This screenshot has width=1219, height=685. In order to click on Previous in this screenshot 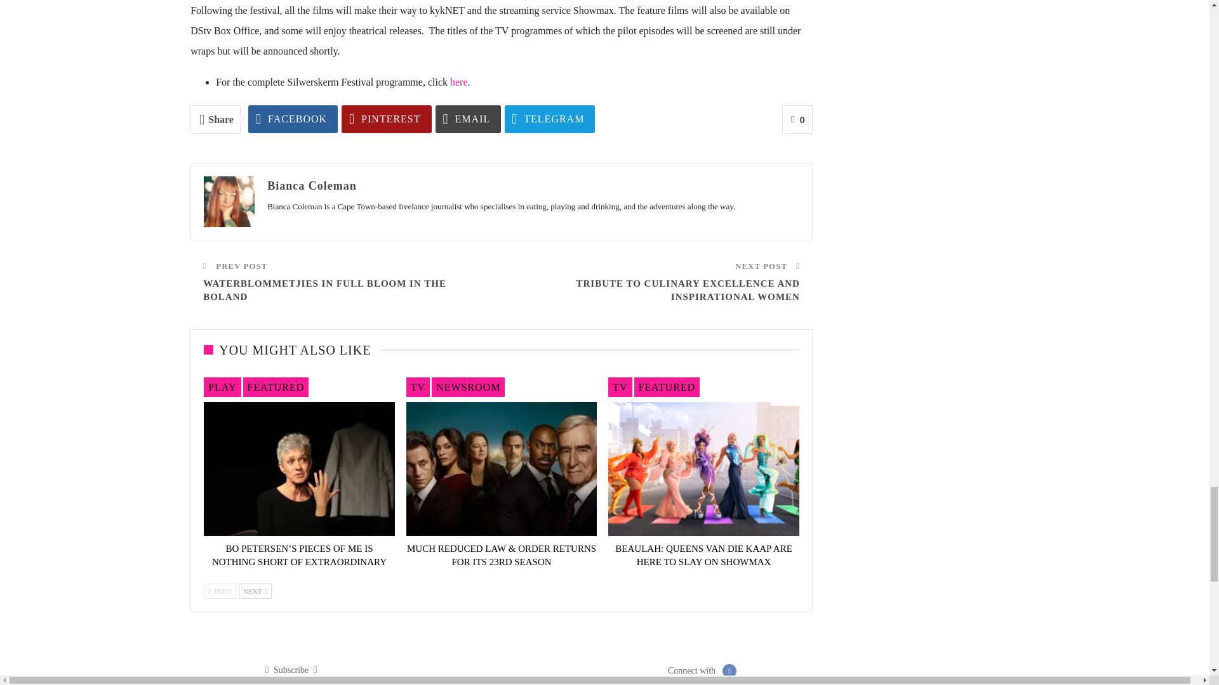, I will do `click(220, 591)`.